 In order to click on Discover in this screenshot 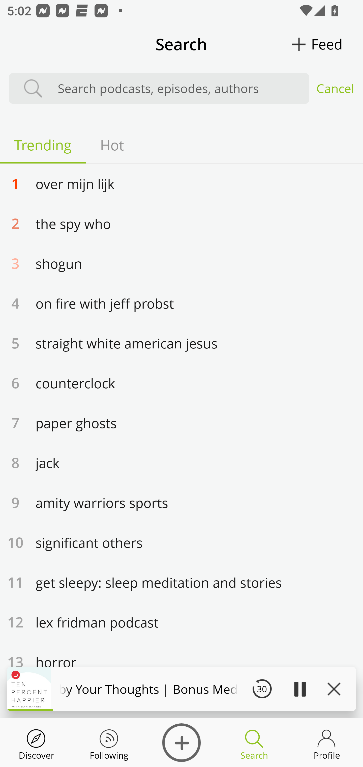, I will do `click(181, 743)`.